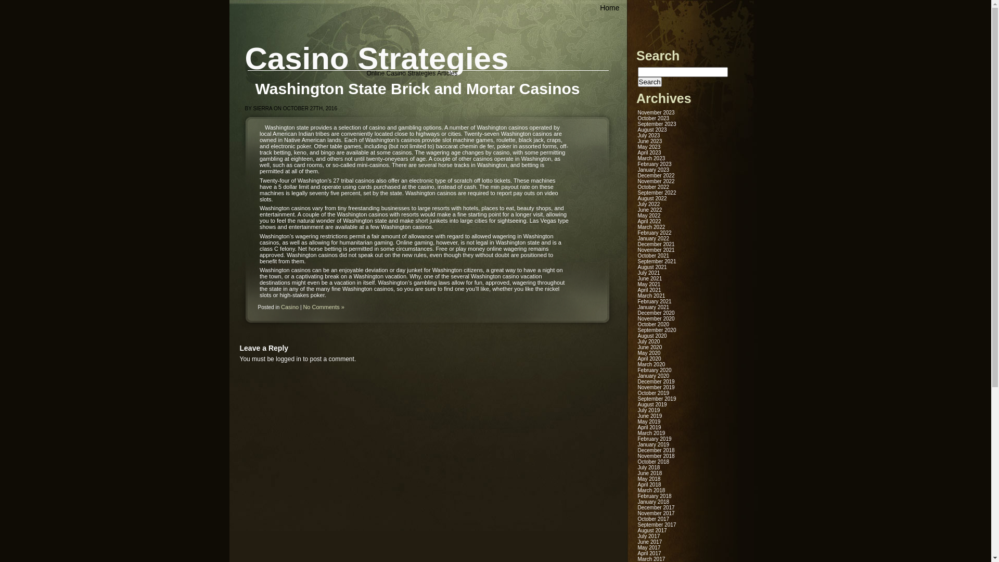  What do you see at coordinates (649, 273) in the screenshot?
I see `July 2021` at bounding box center [649, 273].